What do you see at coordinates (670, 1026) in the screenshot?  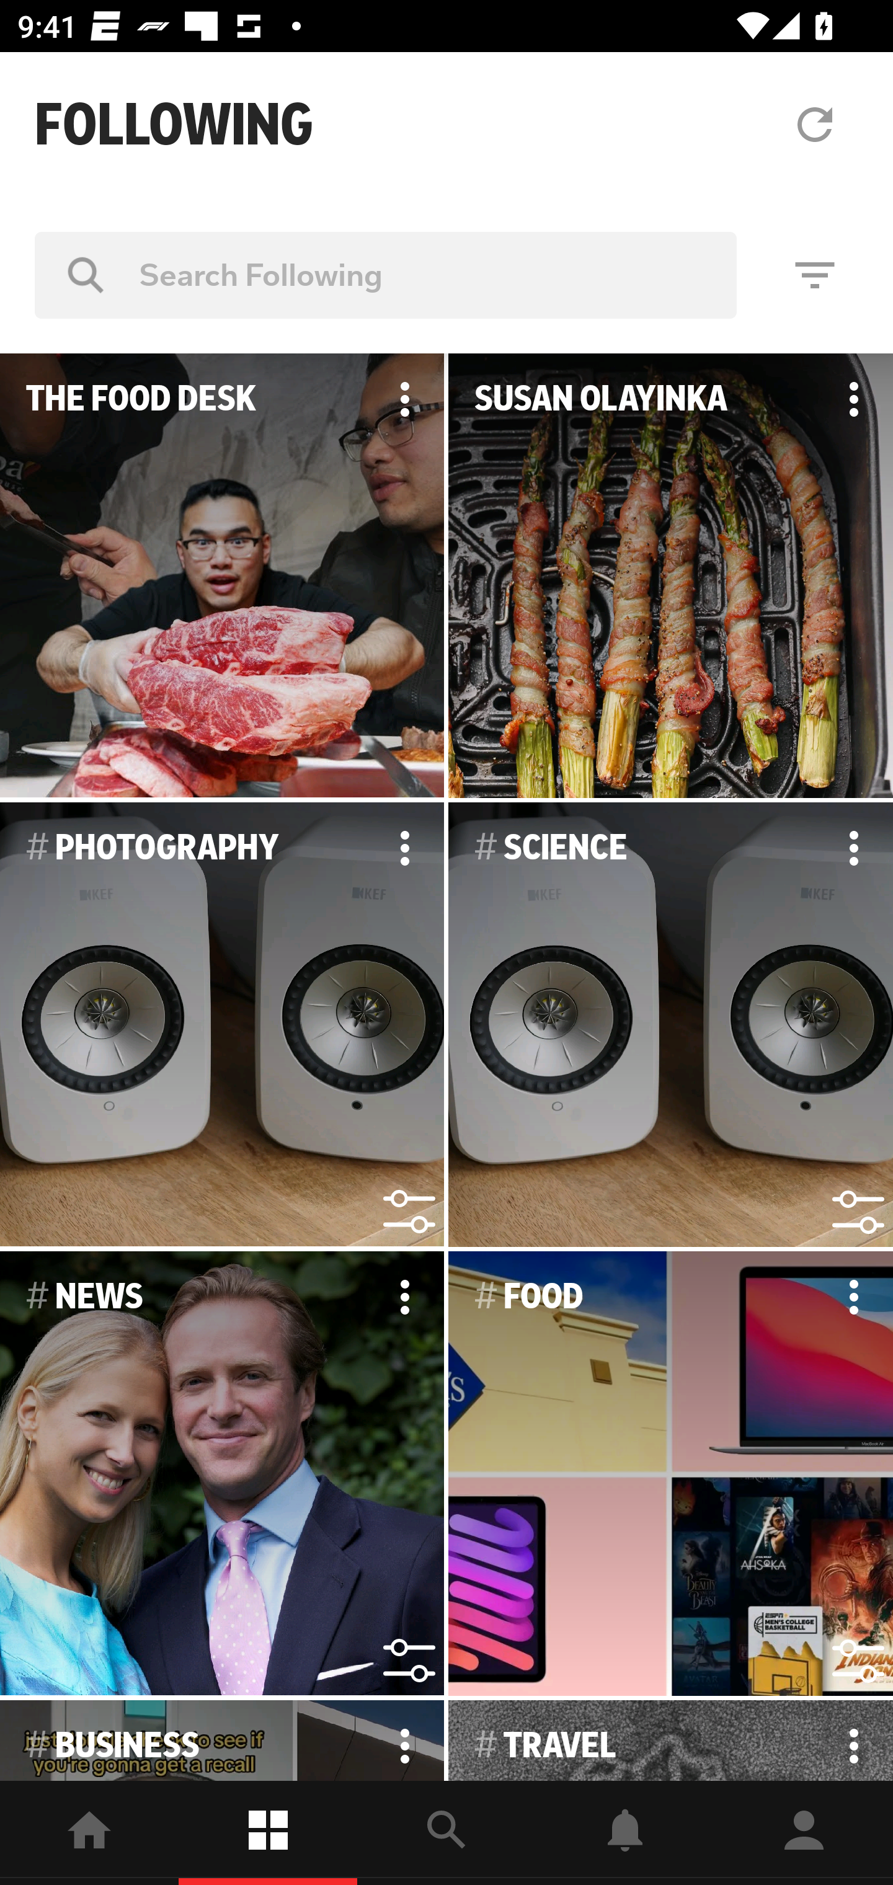 I see `# SCIENCE Options` at bounding box center [670, 1026].